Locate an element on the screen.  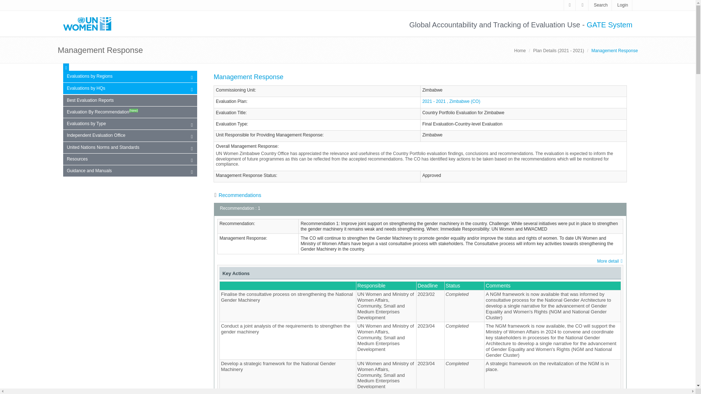
Home is located at coordinates (520, 50).